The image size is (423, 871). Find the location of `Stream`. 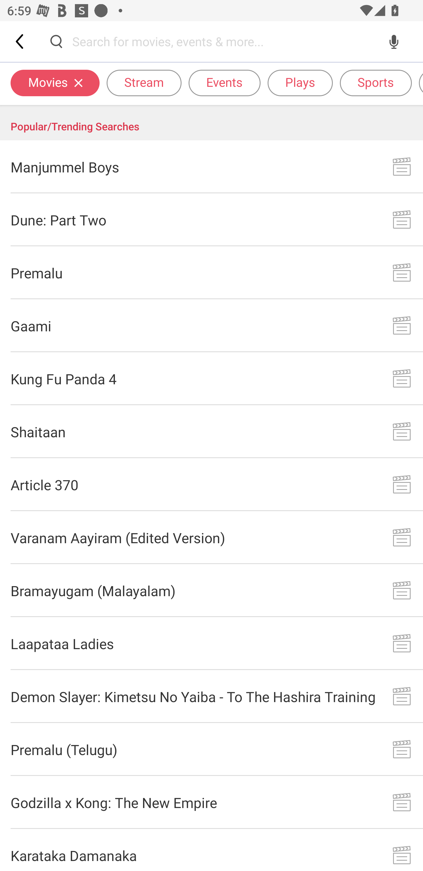

Stream is located at coordinates (144, 82).